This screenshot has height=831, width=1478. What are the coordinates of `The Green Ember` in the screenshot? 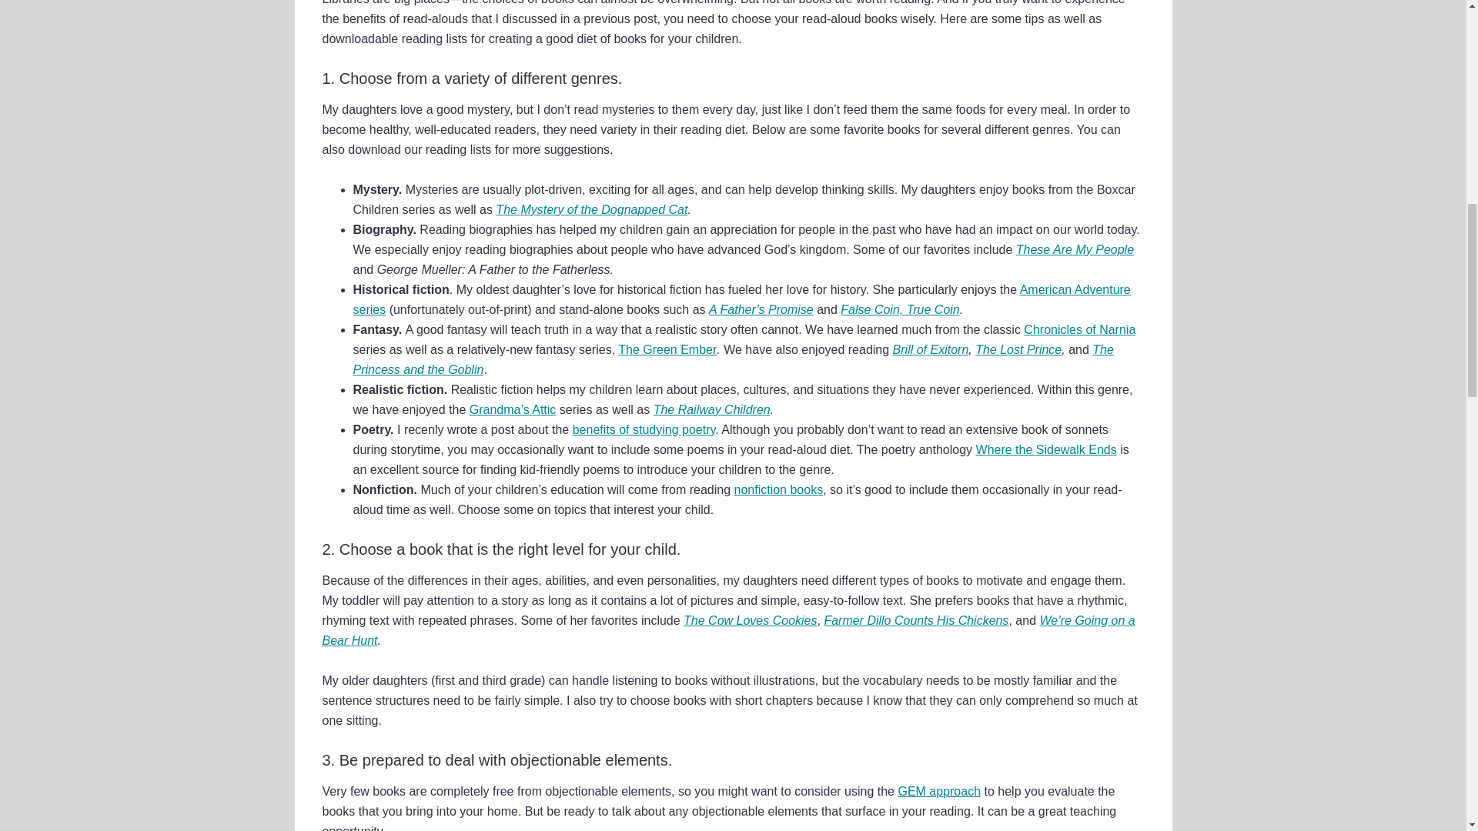 It's located at (667, 349).